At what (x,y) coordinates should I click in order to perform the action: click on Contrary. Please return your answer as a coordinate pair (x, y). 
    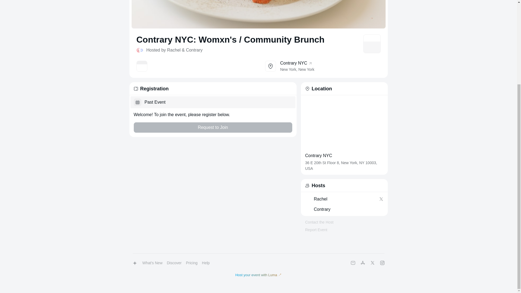
    Looking at the image, I should click on (206, 263).